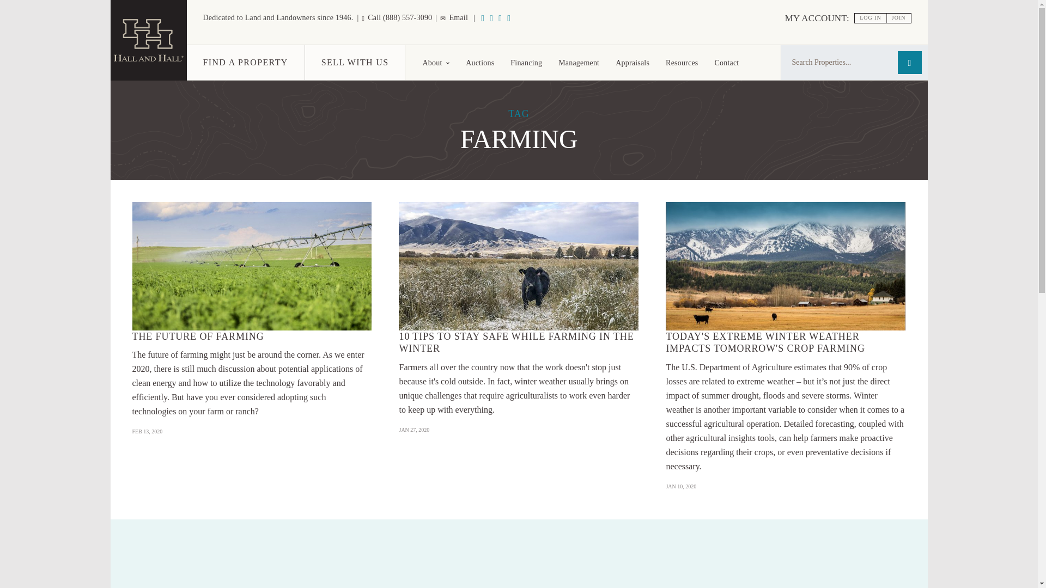 This screenshot has height=588, width=1046. I want to click on Hall and Hall, so click(148, 63).